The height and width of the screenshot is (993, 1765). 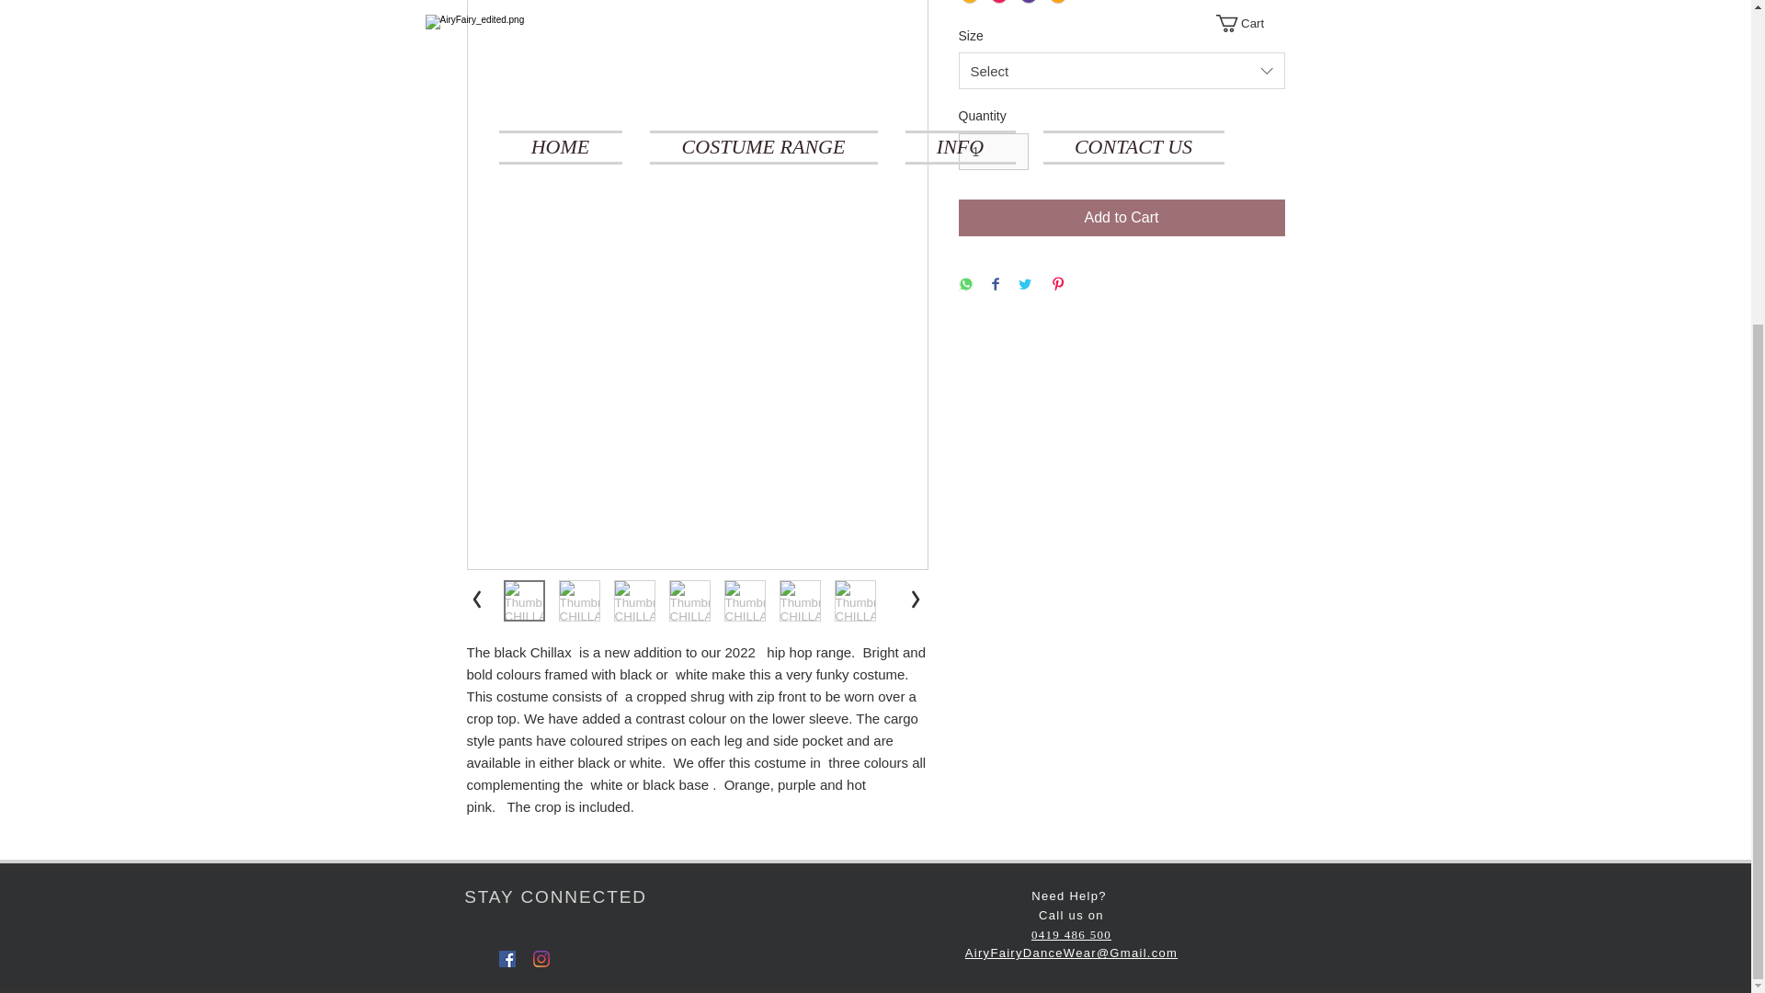 I want to click on Add to Cart, so click(x=1122, y=218).